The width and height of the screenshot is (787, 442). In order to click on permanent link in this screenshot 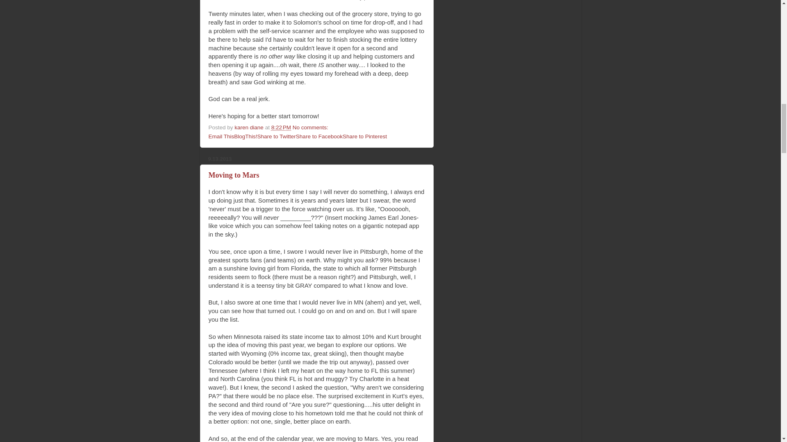, I will do `click(281, 127)`.